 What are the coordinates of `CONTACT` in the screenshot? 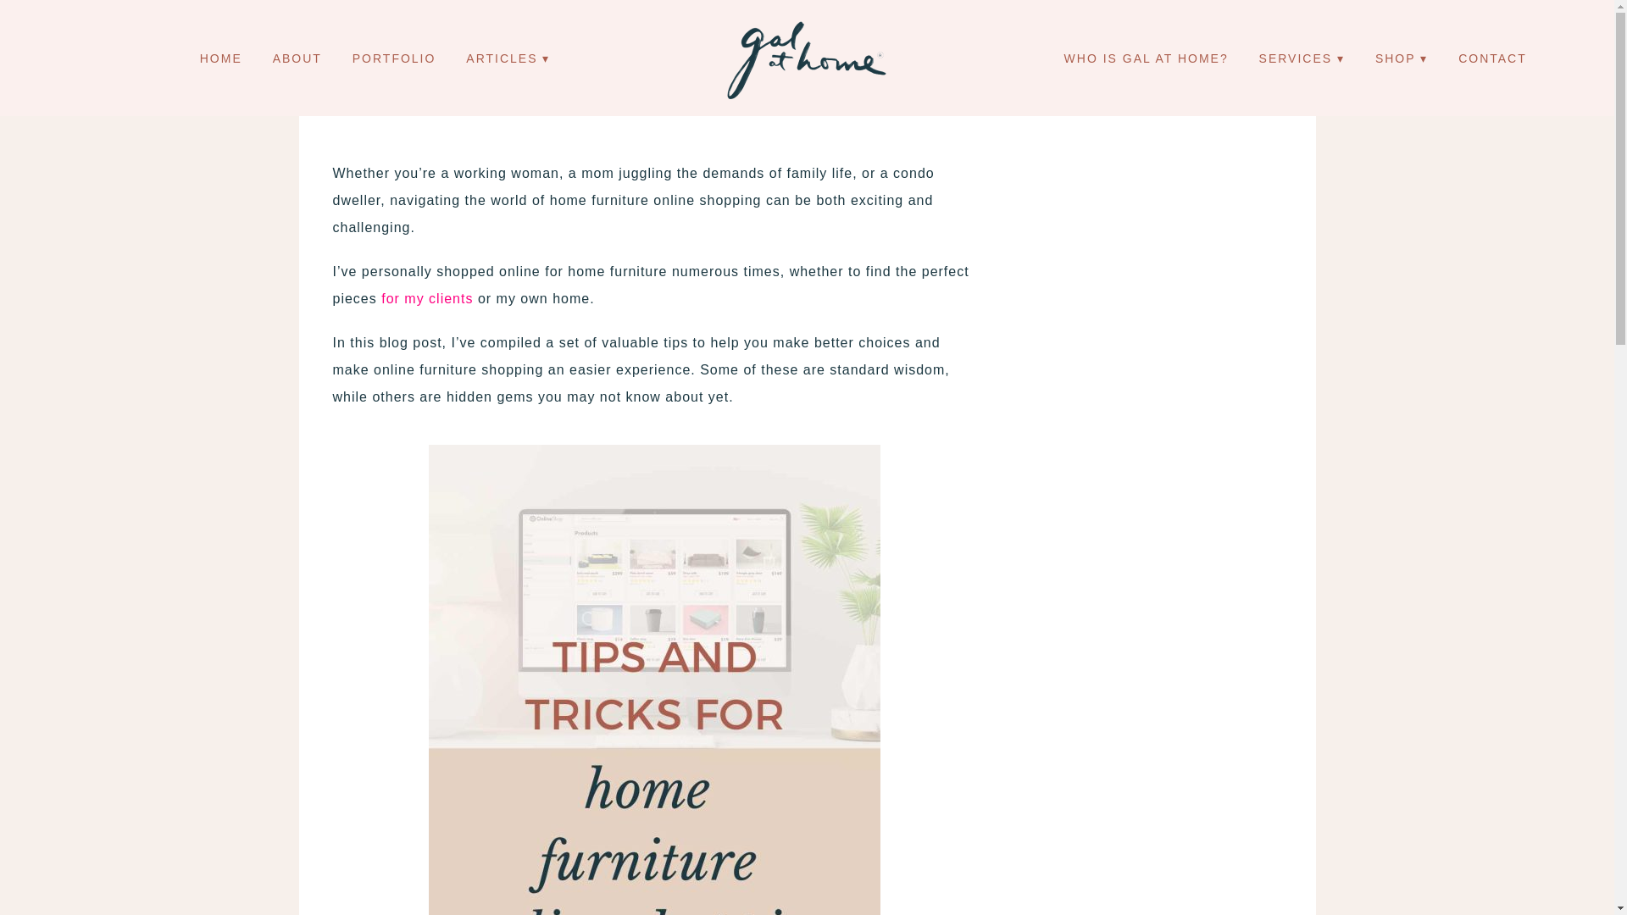 It's located at (1492, 58).